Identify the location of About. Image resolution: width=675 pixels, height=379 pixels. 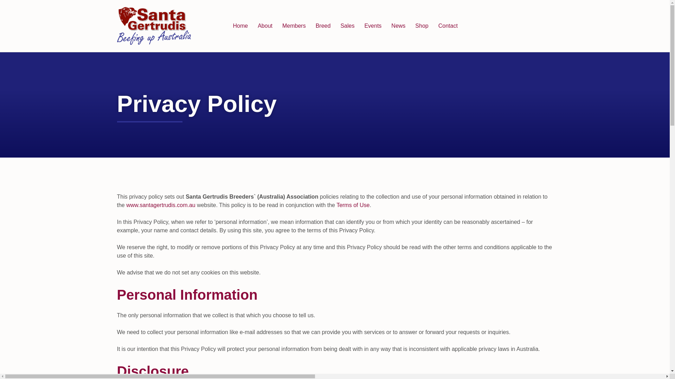
(265, 26).